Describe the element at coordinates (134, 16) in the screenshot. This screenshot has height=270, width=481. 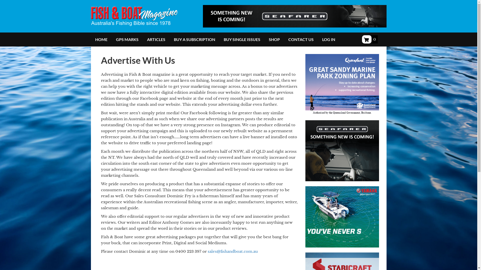
I see `fish and boat magazine logo` at that location.